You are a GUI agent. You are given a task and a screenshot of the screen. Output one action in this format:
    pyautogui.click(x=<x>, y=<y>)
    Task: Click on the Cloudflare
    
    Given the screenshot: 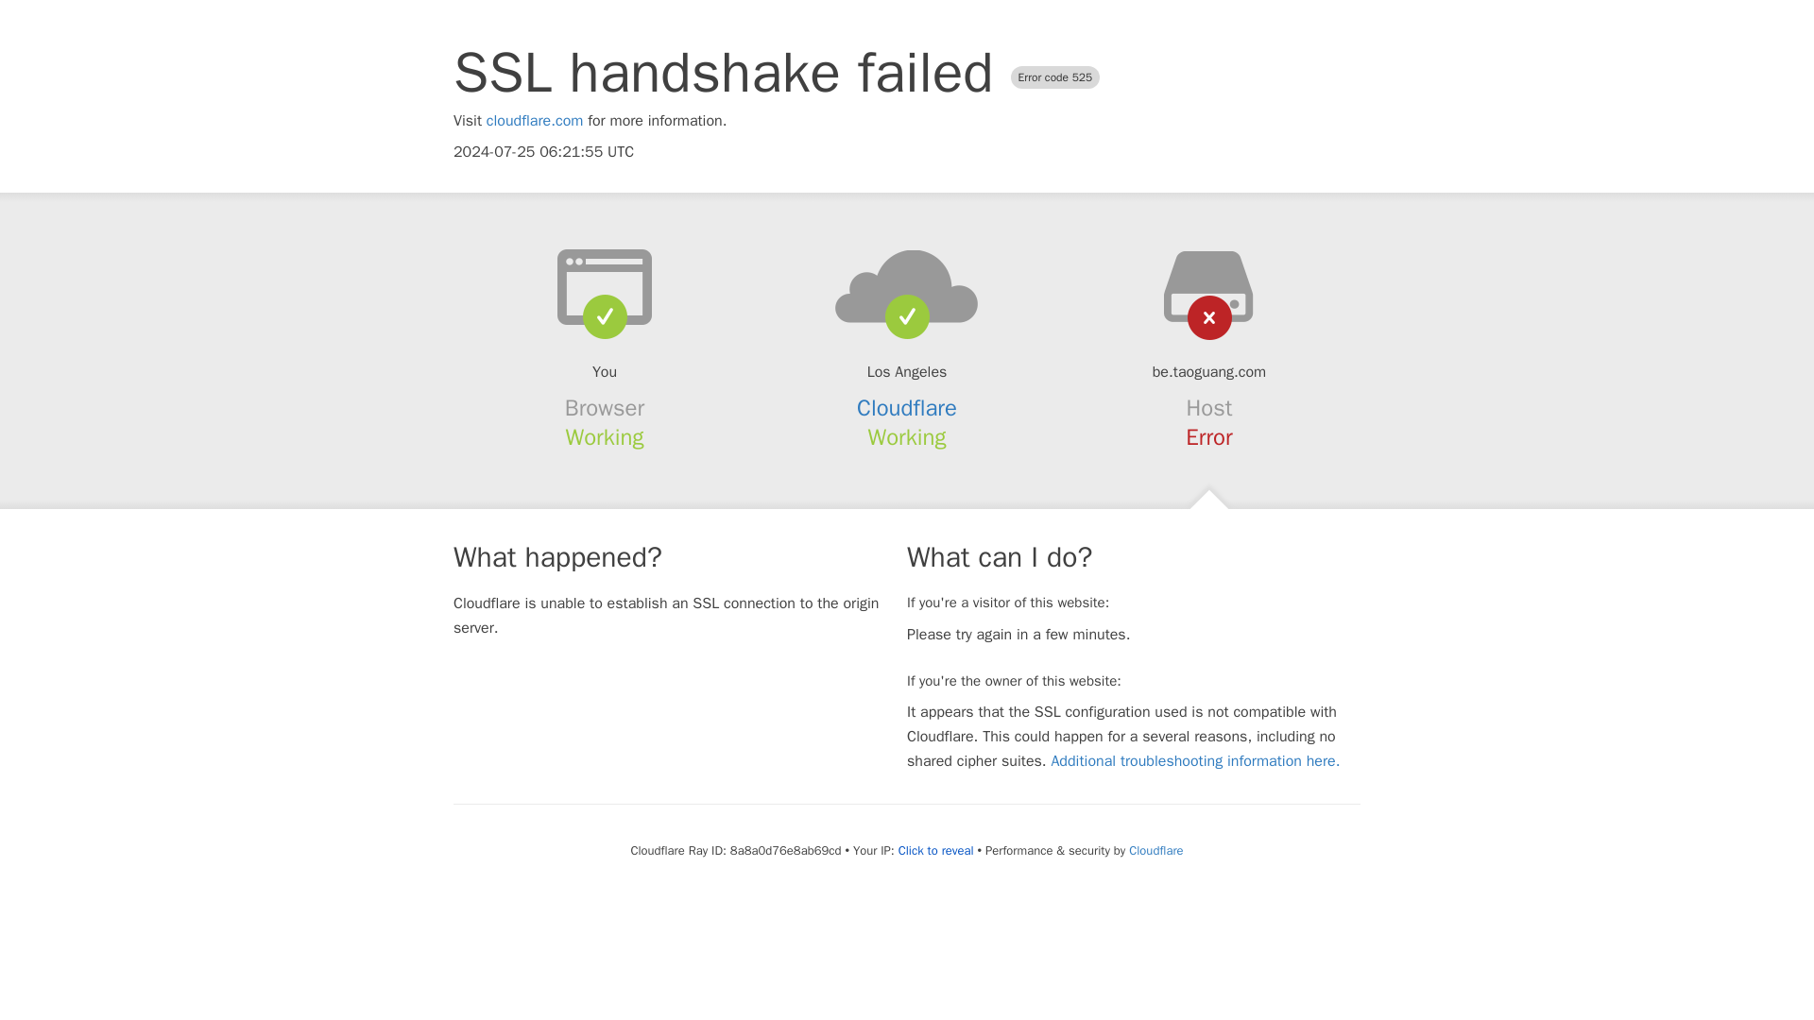 What is the action you would take?
    pyautogui.click(x=1155, y=850)
    